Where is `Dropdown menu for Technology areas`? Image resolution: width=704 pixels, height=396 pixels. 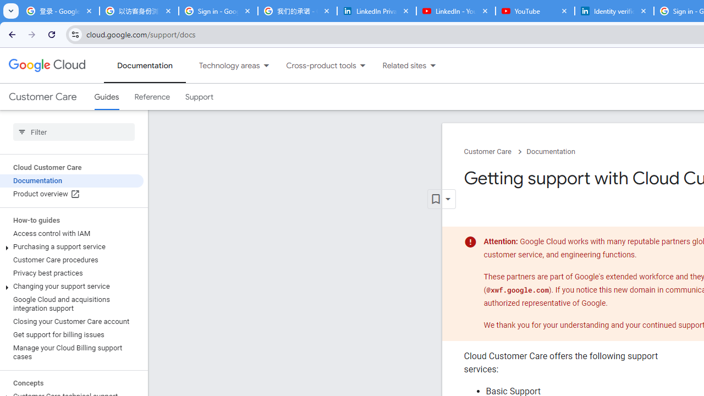
Dropdown menu for Technology areas is located at coordinates (266, 65).